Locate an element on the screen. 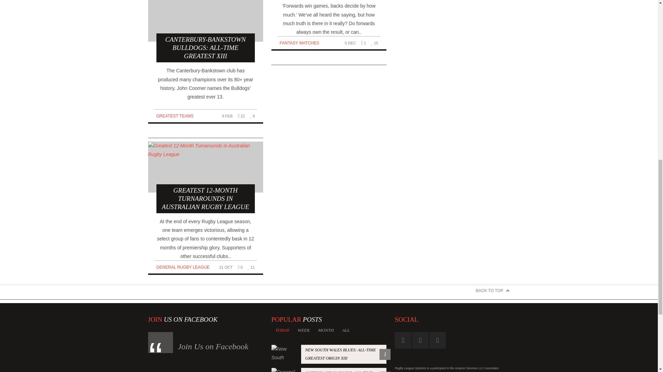 The width and height of the screenshot is (663, 372). Join Us on Facebook is located at coordinates (213, 347).